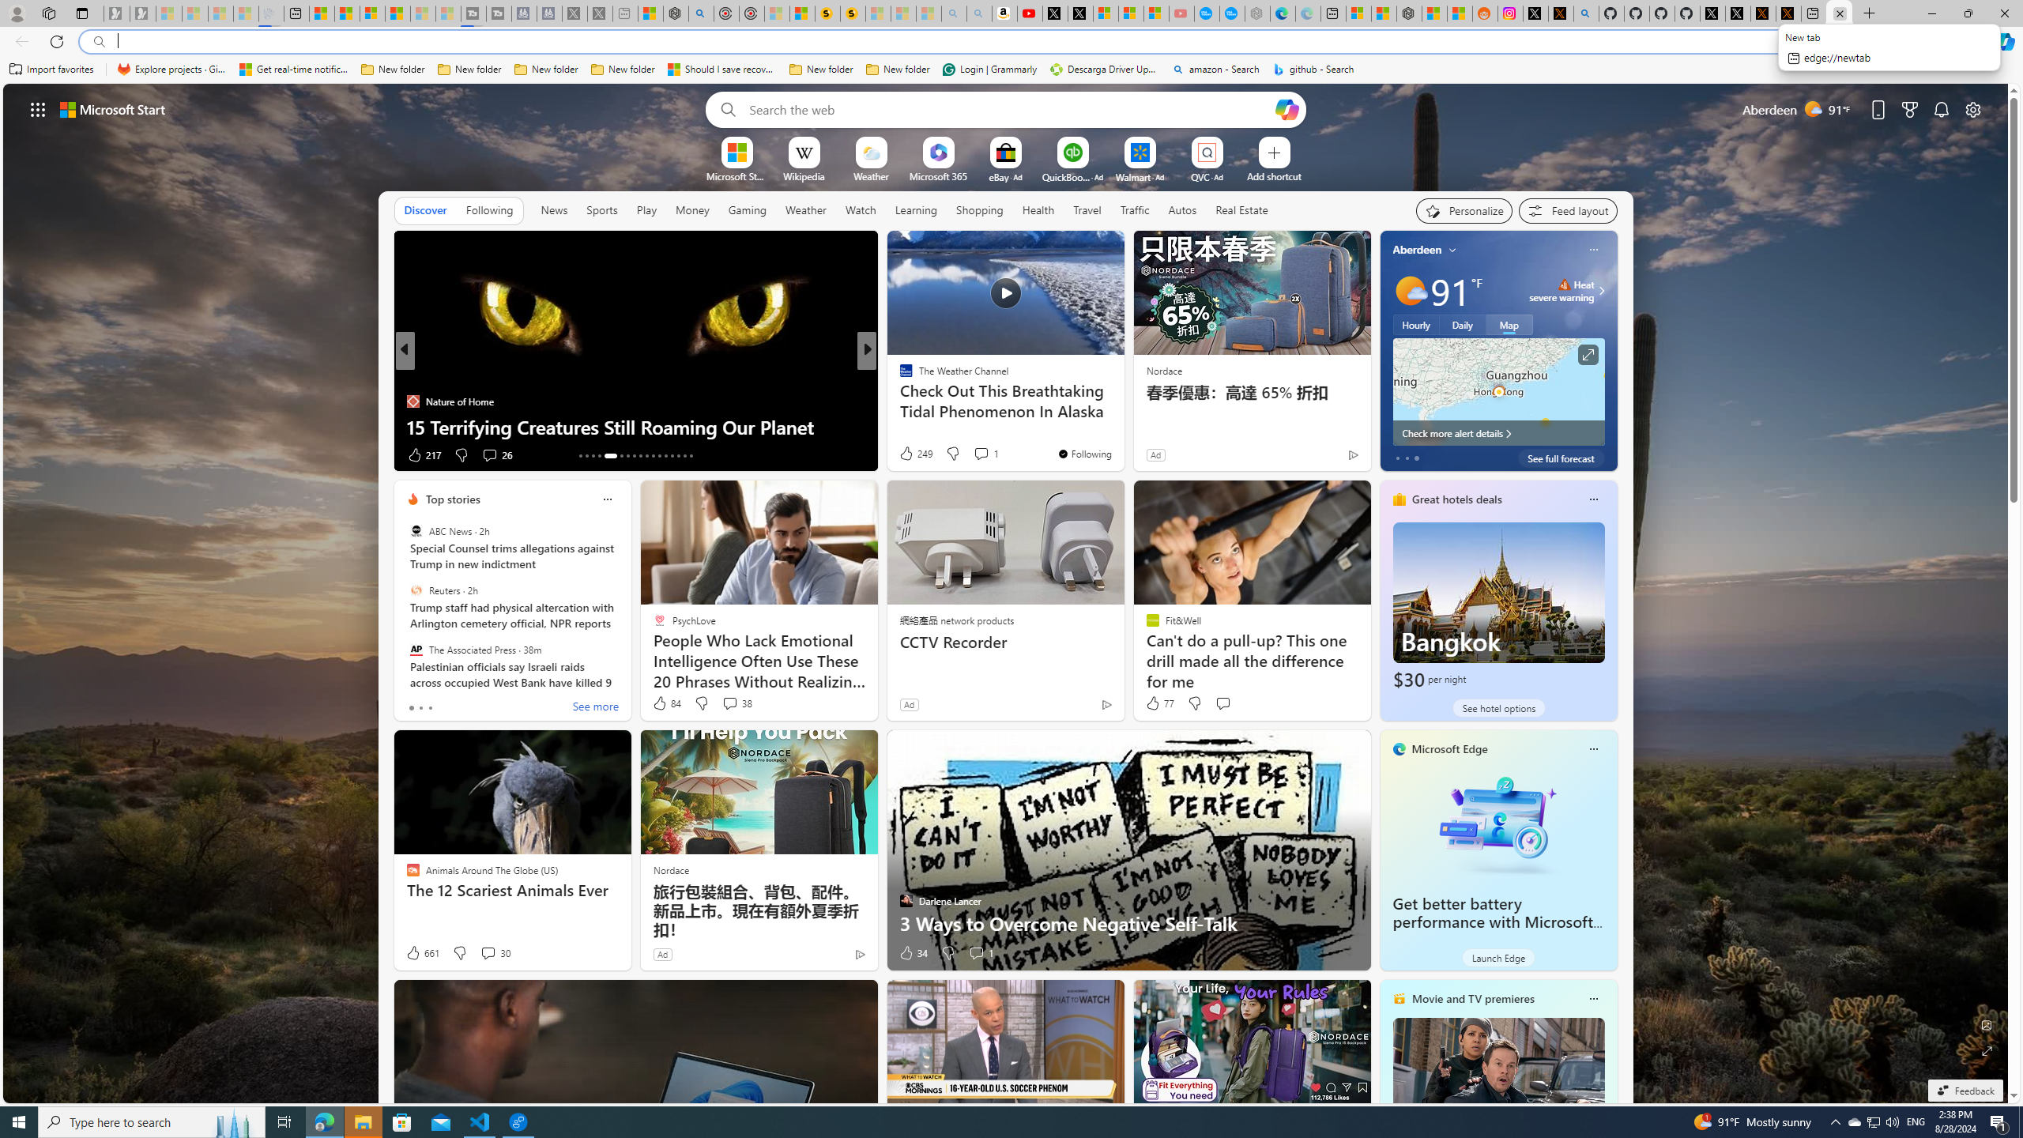 This screenshot has height=1138, width=2023. What do you see at coordinates (1987, 1024) in the screenshot?
I see `Edit Background` at bounding box center [1987, 1024].